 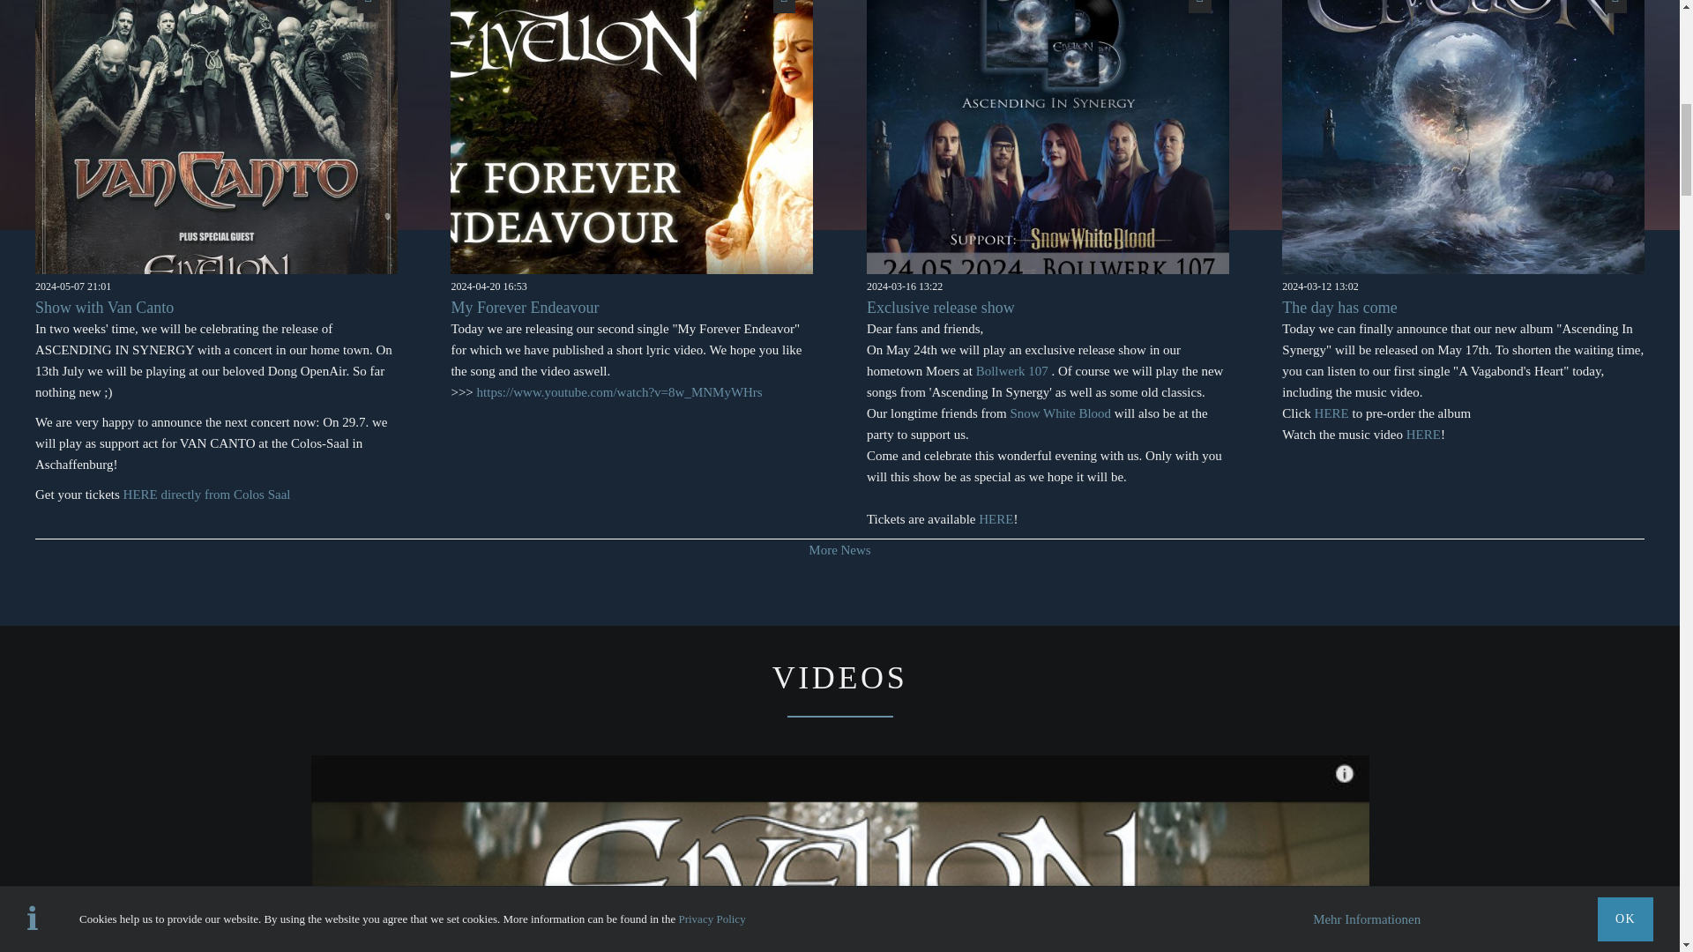 What do you see at coordinates (207, 494) in the screenshot?
I see `HERE directly from Colos Saal` at bounding box center [207, 494].